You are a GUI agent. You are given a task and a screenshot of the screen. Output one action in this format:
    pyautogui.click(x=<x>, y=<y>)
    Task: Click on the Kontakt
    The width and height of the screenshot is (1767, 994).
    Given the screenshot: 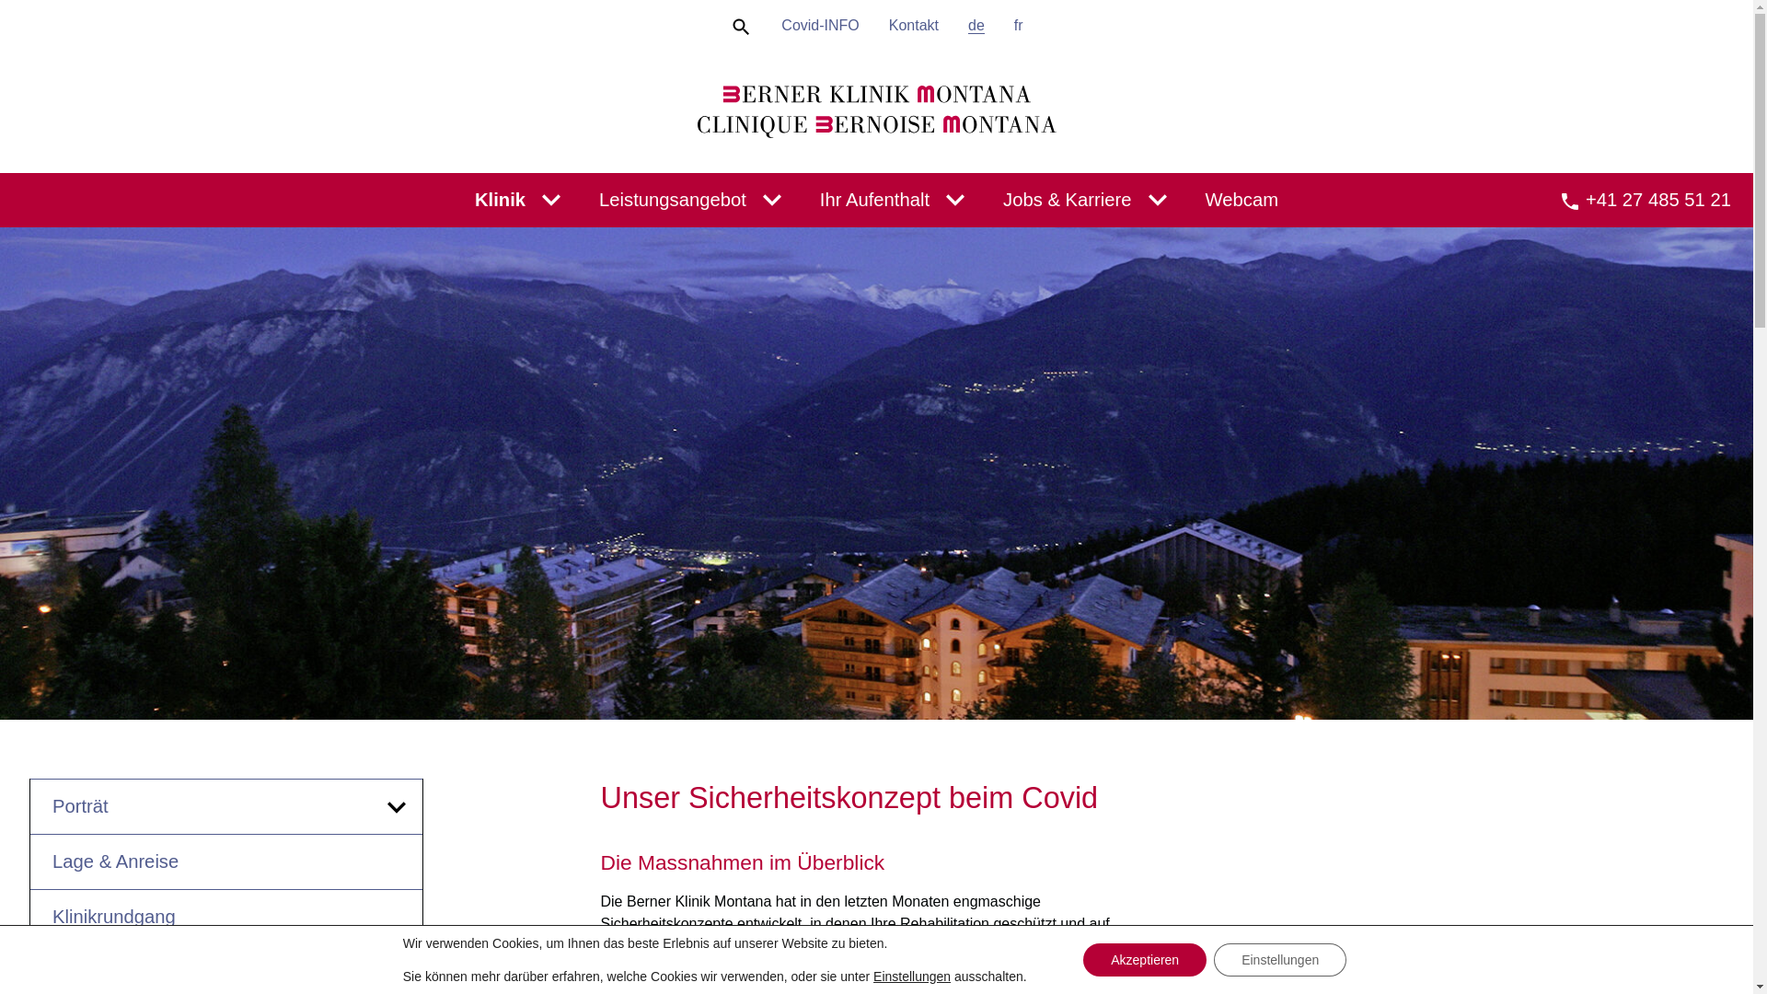 What is the action you would take?
    pyautogui.click(x=914, y=26)
    